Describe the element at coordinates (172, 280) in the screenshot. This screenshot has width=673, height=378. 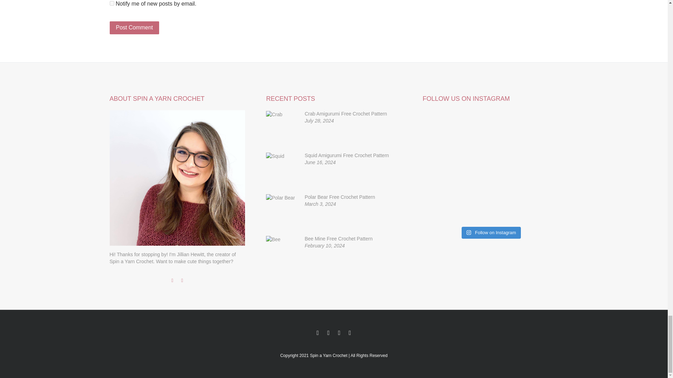
I see `Facebook` at that location.